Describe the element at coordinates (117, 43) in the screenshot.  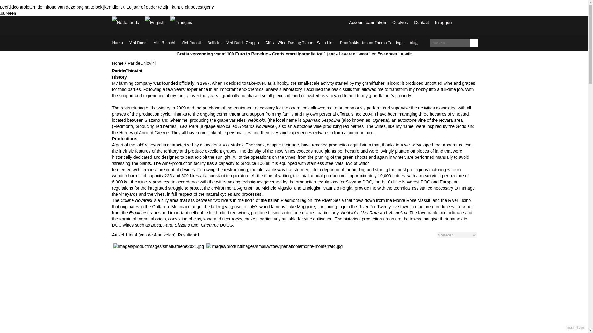
I see `Home` at that location.